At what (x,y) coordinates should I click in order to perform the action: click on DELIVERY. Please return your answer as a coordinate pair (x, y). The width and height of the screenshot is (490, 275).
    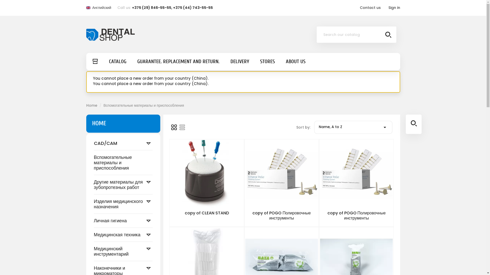
    Looking at the image, I should click on (239, 62).